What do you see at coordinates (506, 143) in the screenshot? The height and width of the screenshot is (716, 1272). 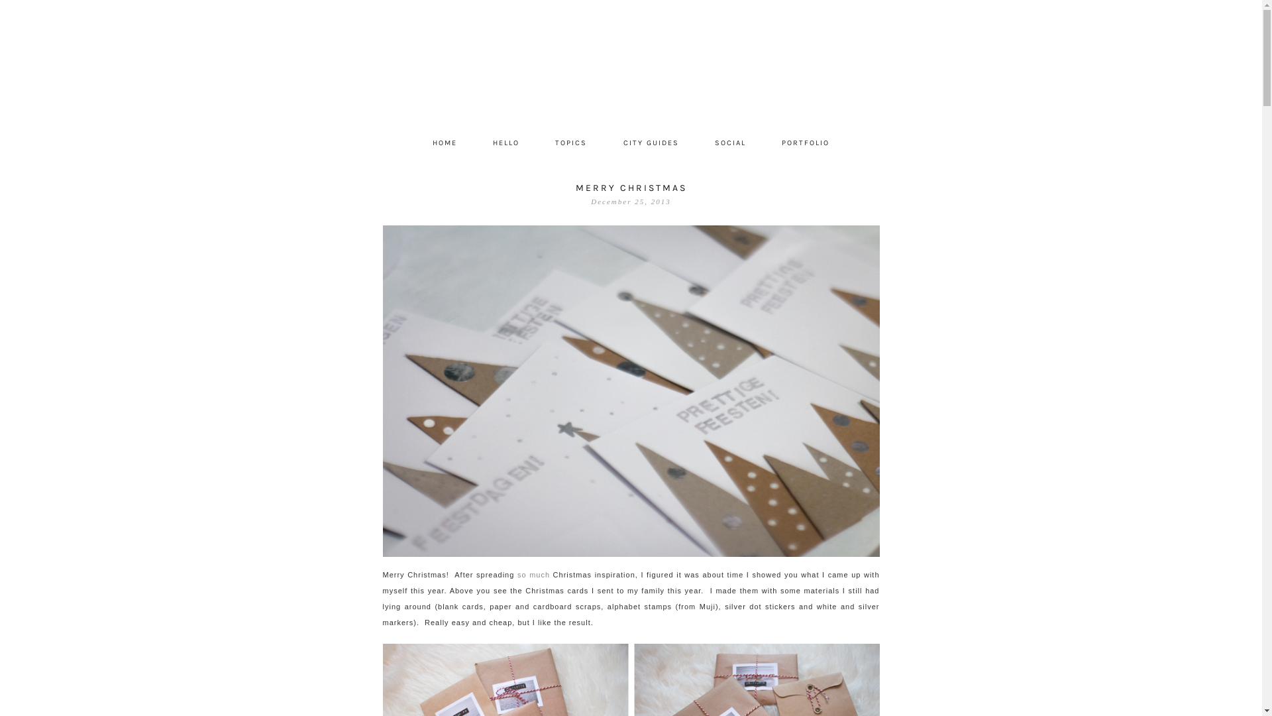 I see `HELLO` at bounding box center [506, 143].